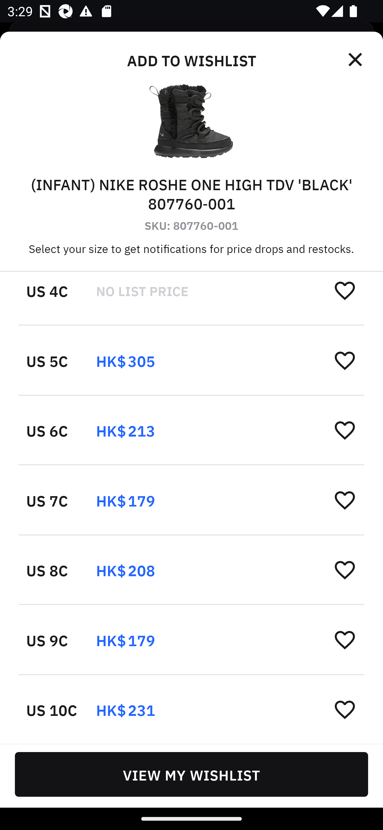 This screenshot has width=383, height=830. I want to click on 󰋕, so click(345, 570).